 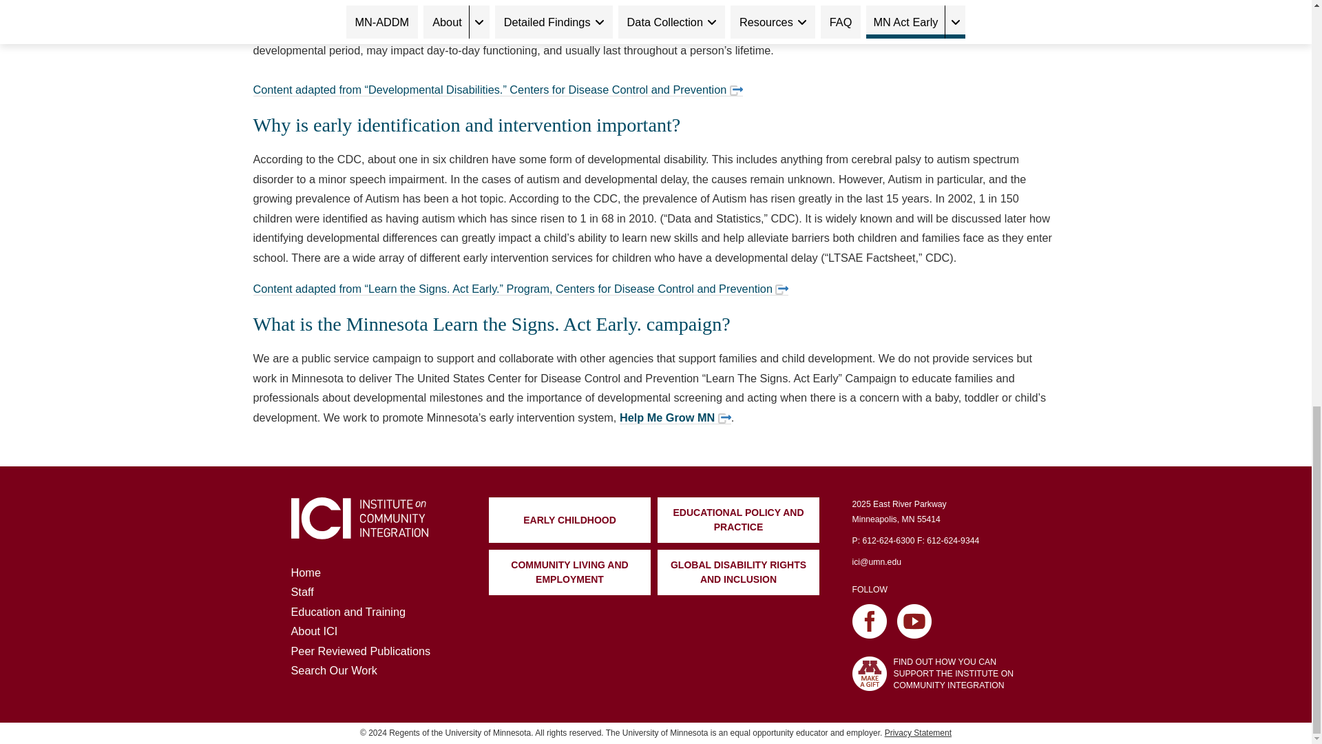 What do you see at coordinates (569, 520) in the screenshot?
I see `EARLY CHILDHOOD` at bounding box center [569, 520].